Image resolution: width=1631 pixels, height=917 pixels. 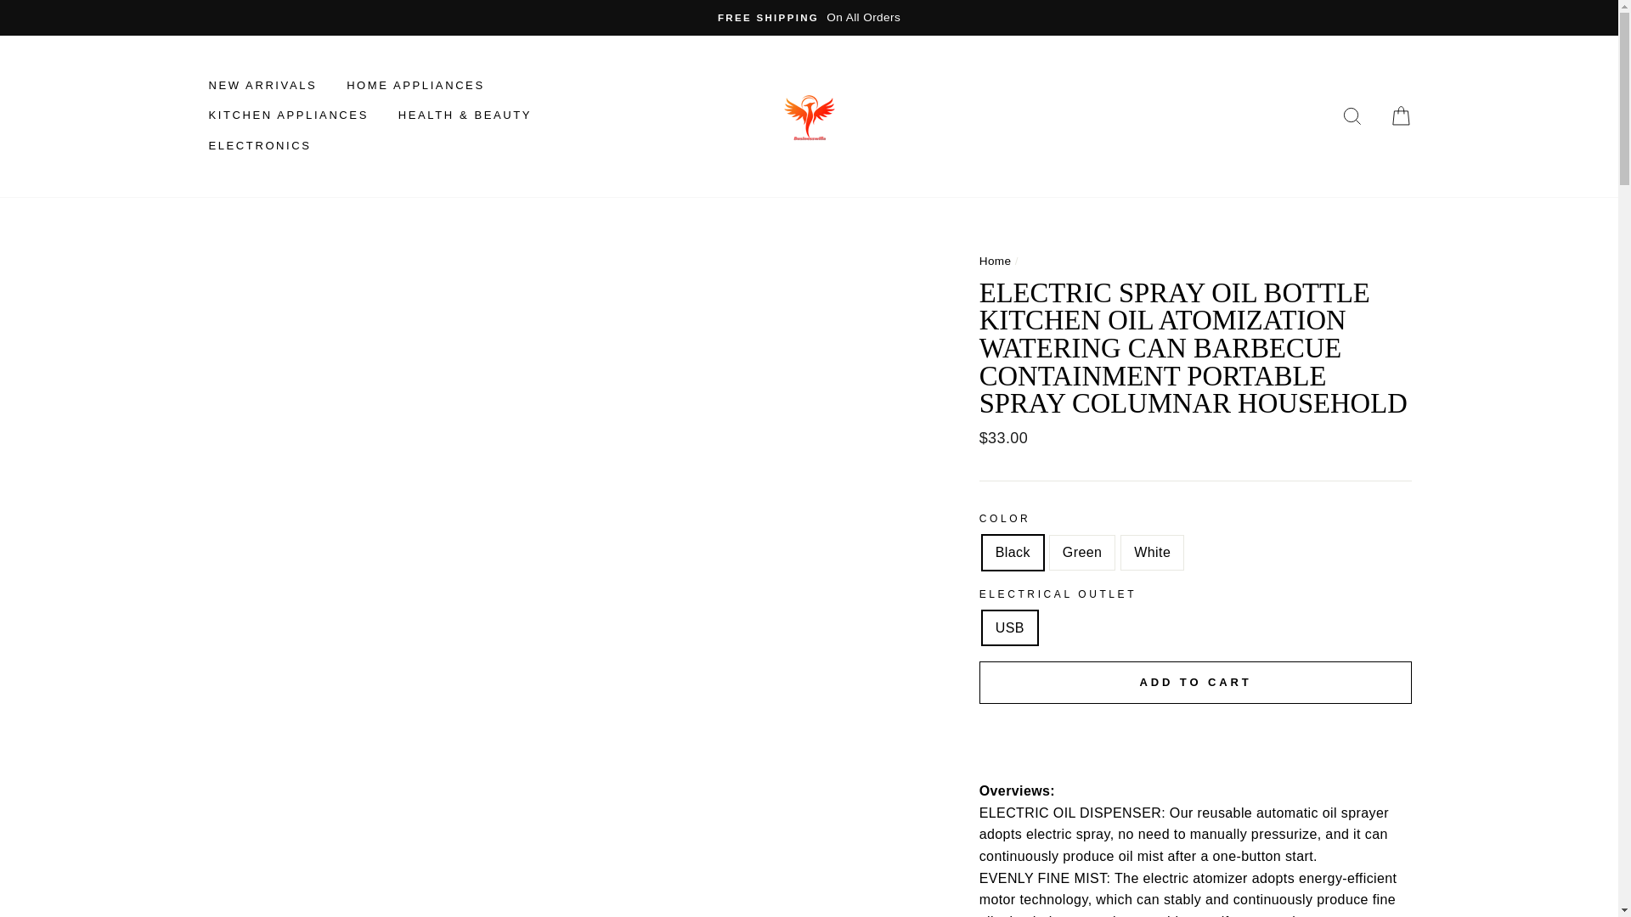 I want to click on Home, so click(x=996, y=262).